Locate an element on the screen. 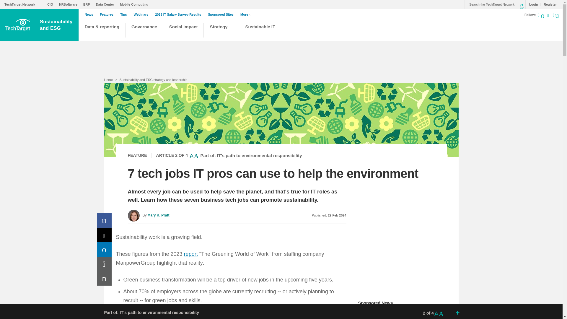 Image resolution: width=567 pixels, height=319 pixels. Email a Friend is located at coordinates (104, 278).